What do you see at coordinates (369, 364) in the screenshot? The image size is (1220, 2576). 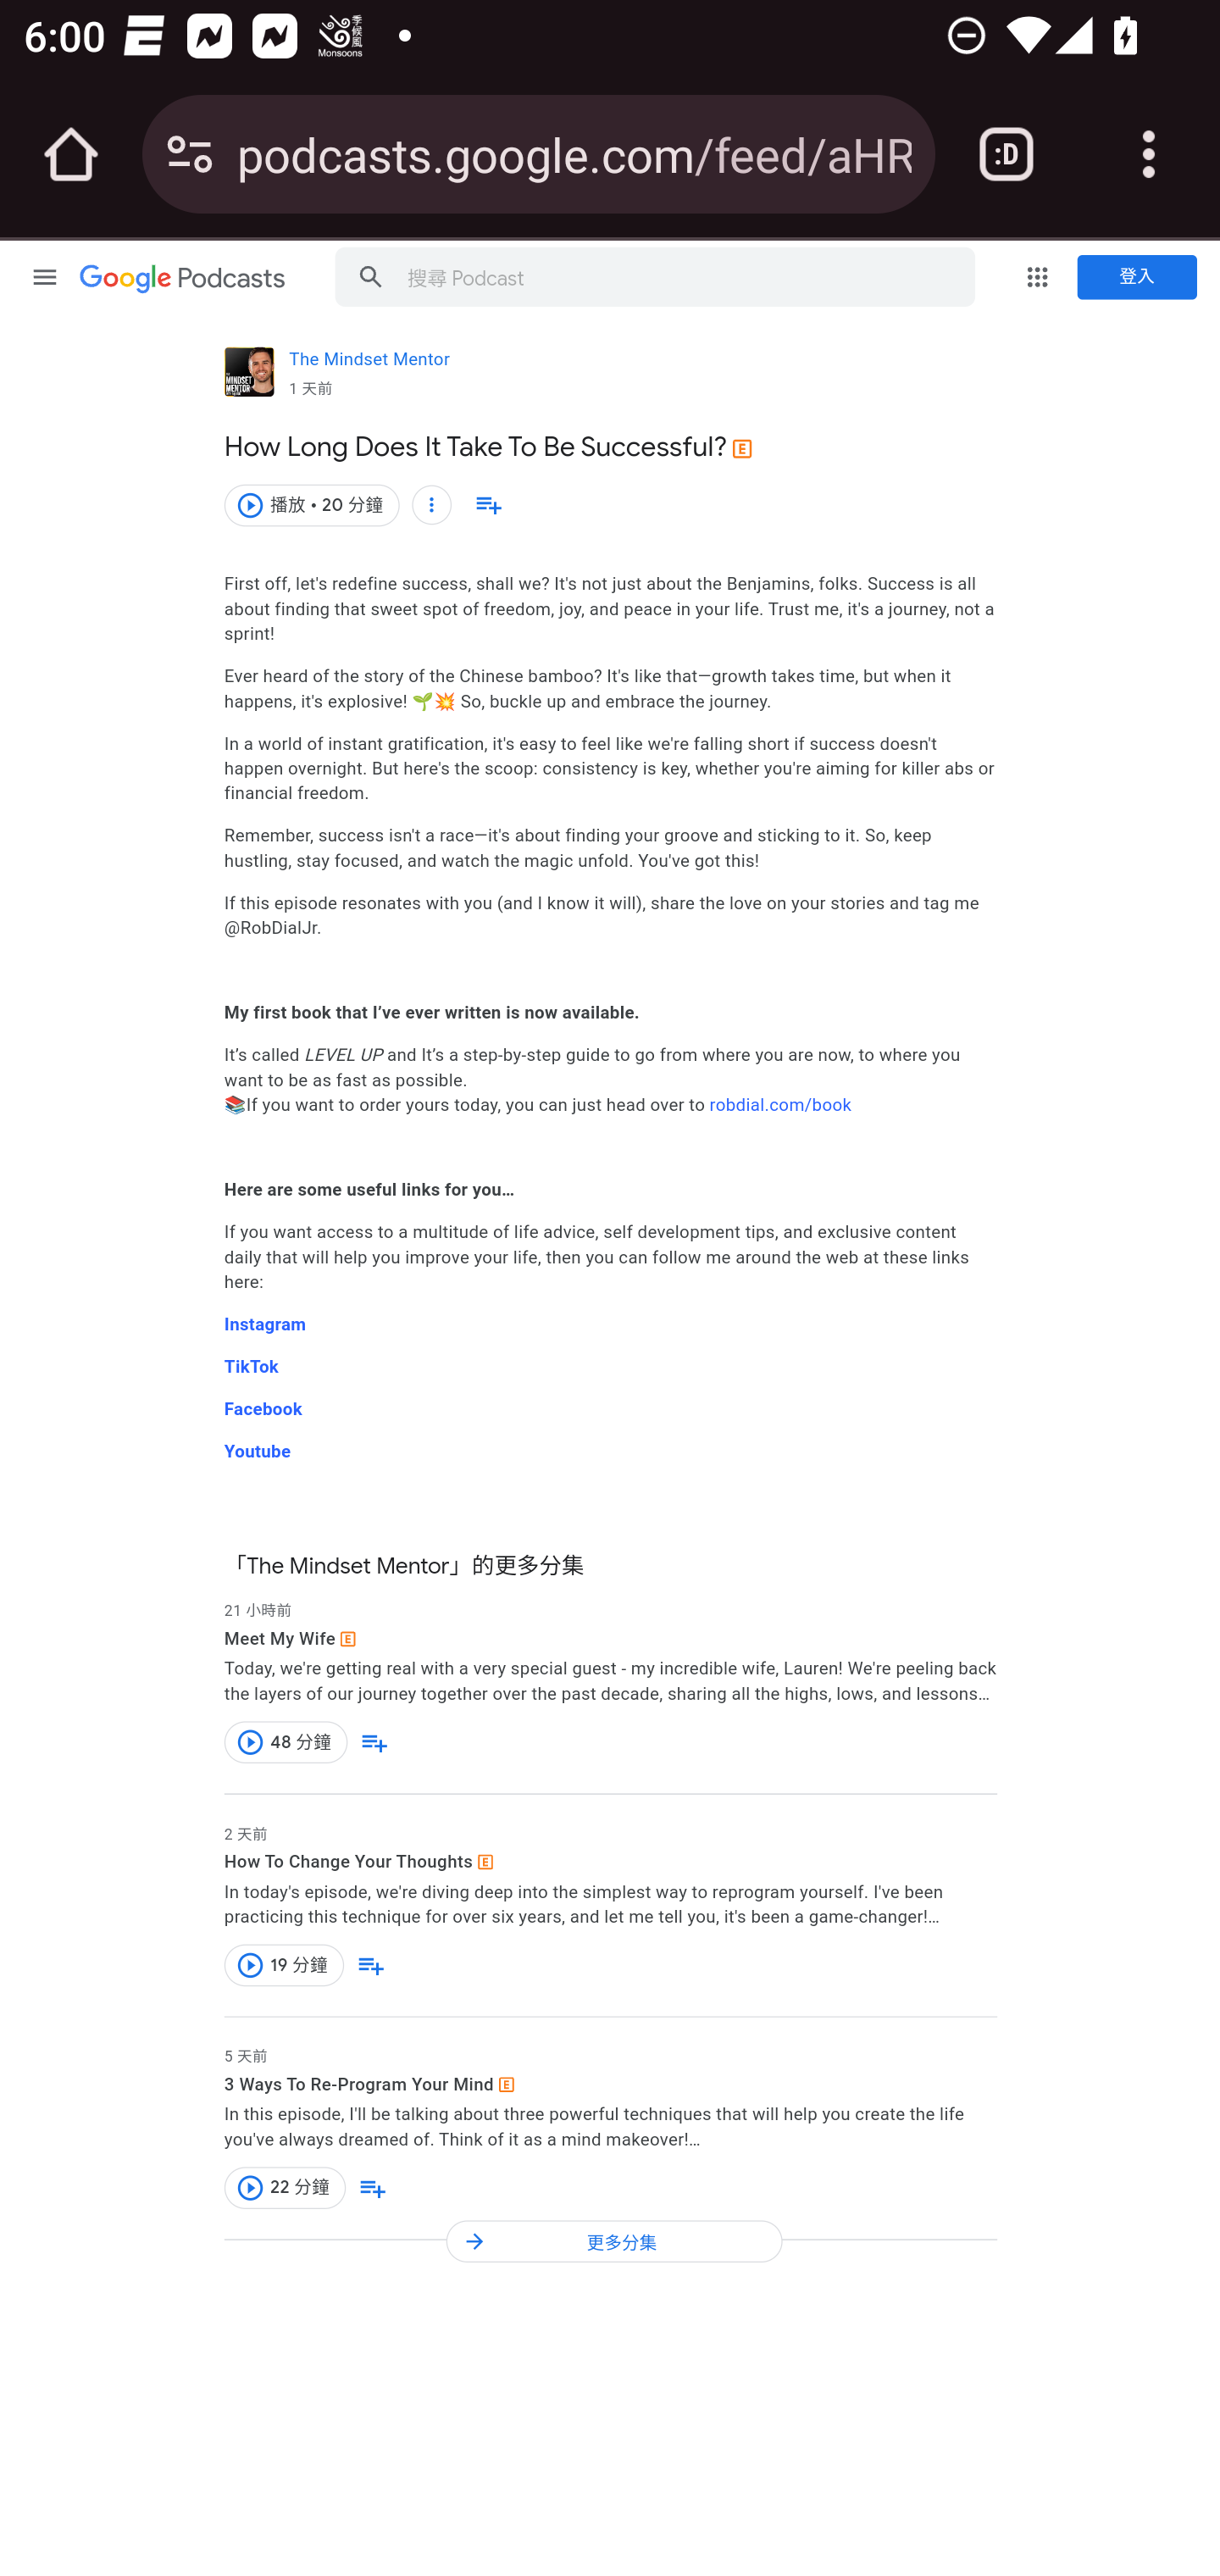 I see `The Mindset Mentor` at bounding box center [369, 364].